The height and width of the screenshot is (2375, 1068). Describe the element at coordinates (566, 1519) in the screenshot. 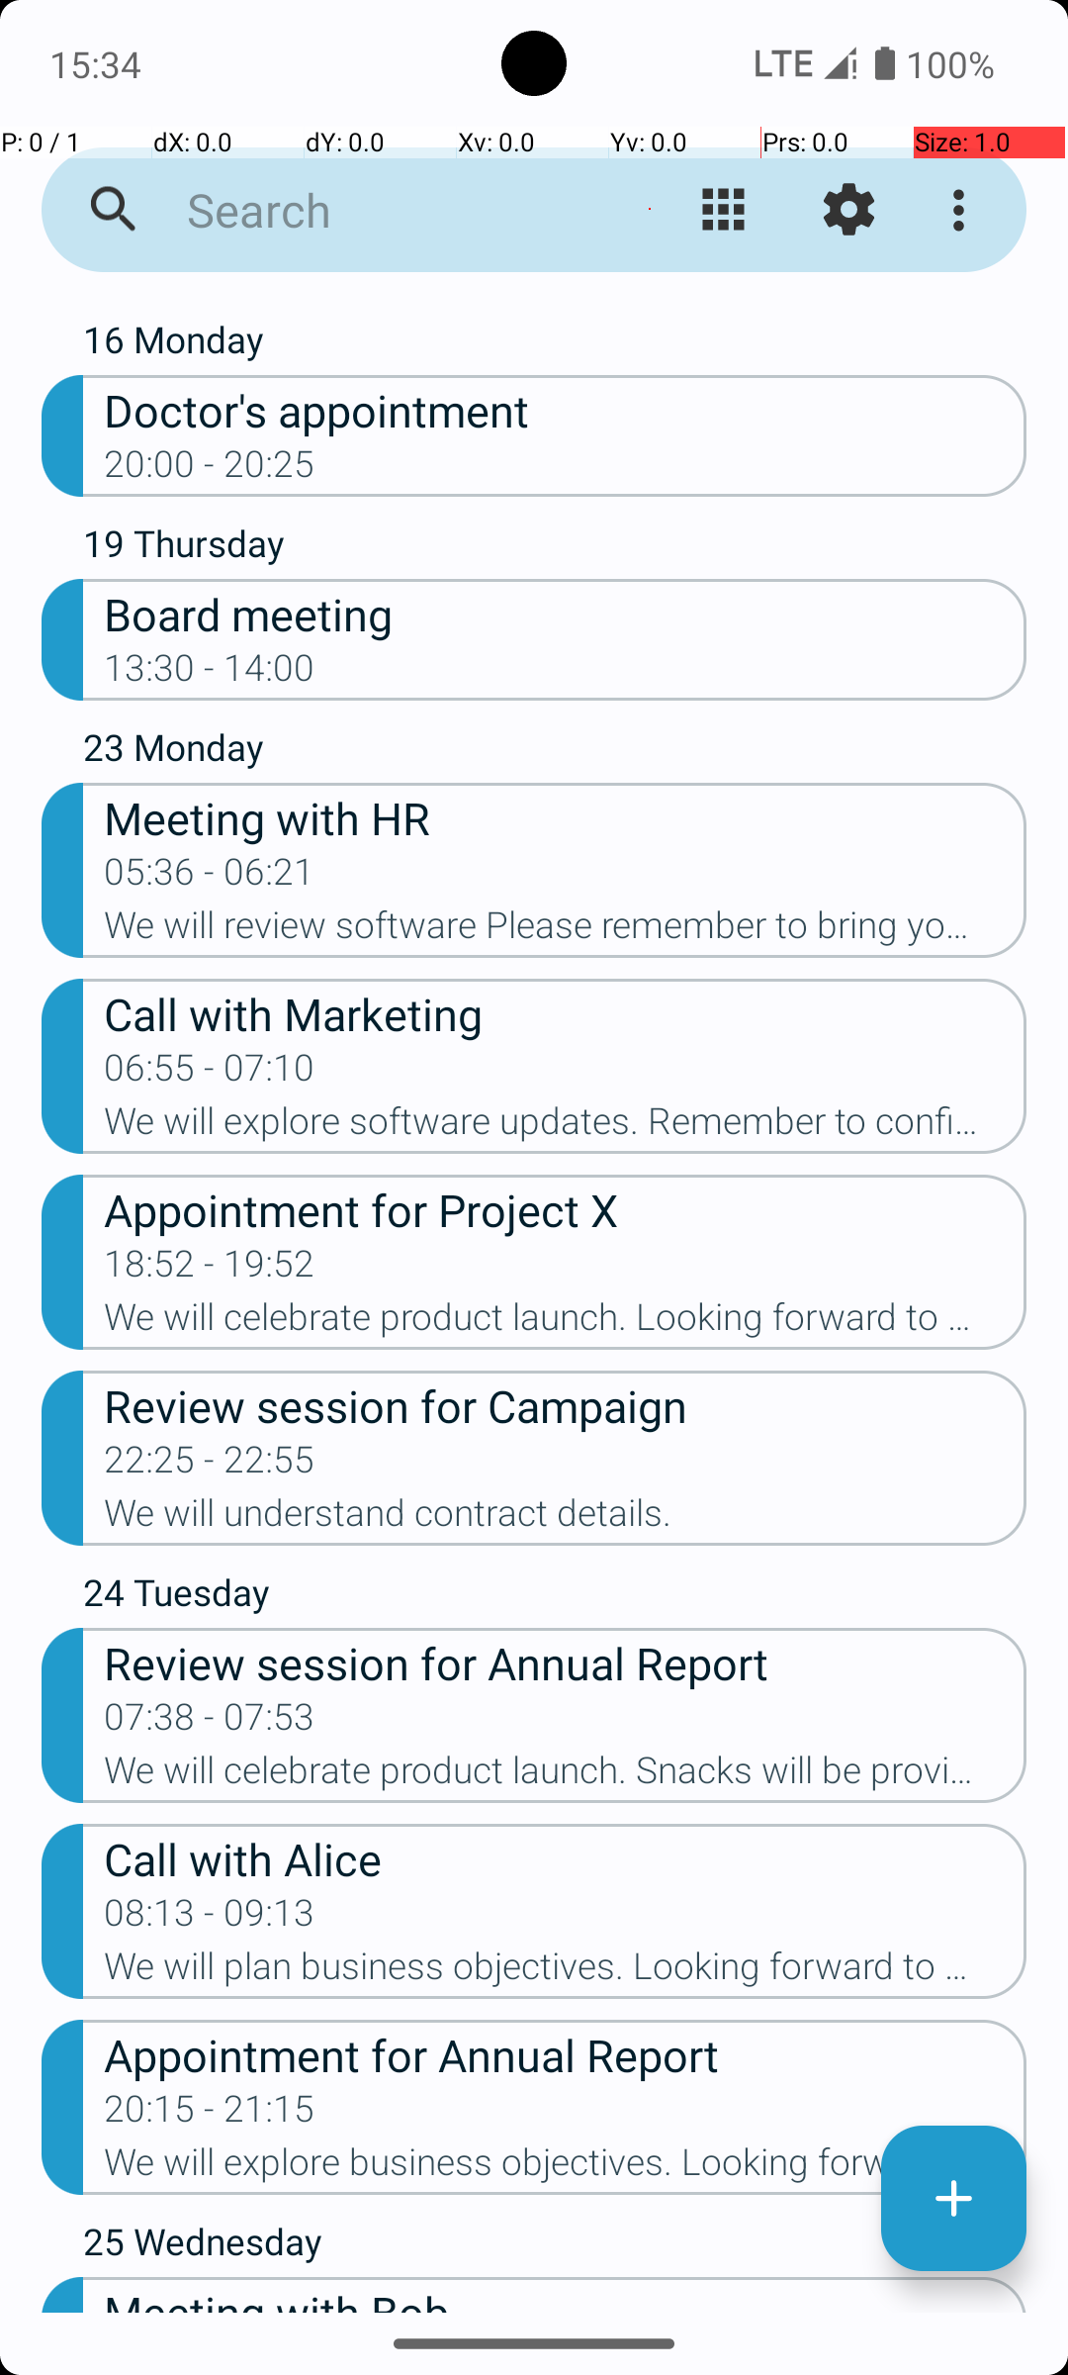

I see `We will understand contract details.` at that location.